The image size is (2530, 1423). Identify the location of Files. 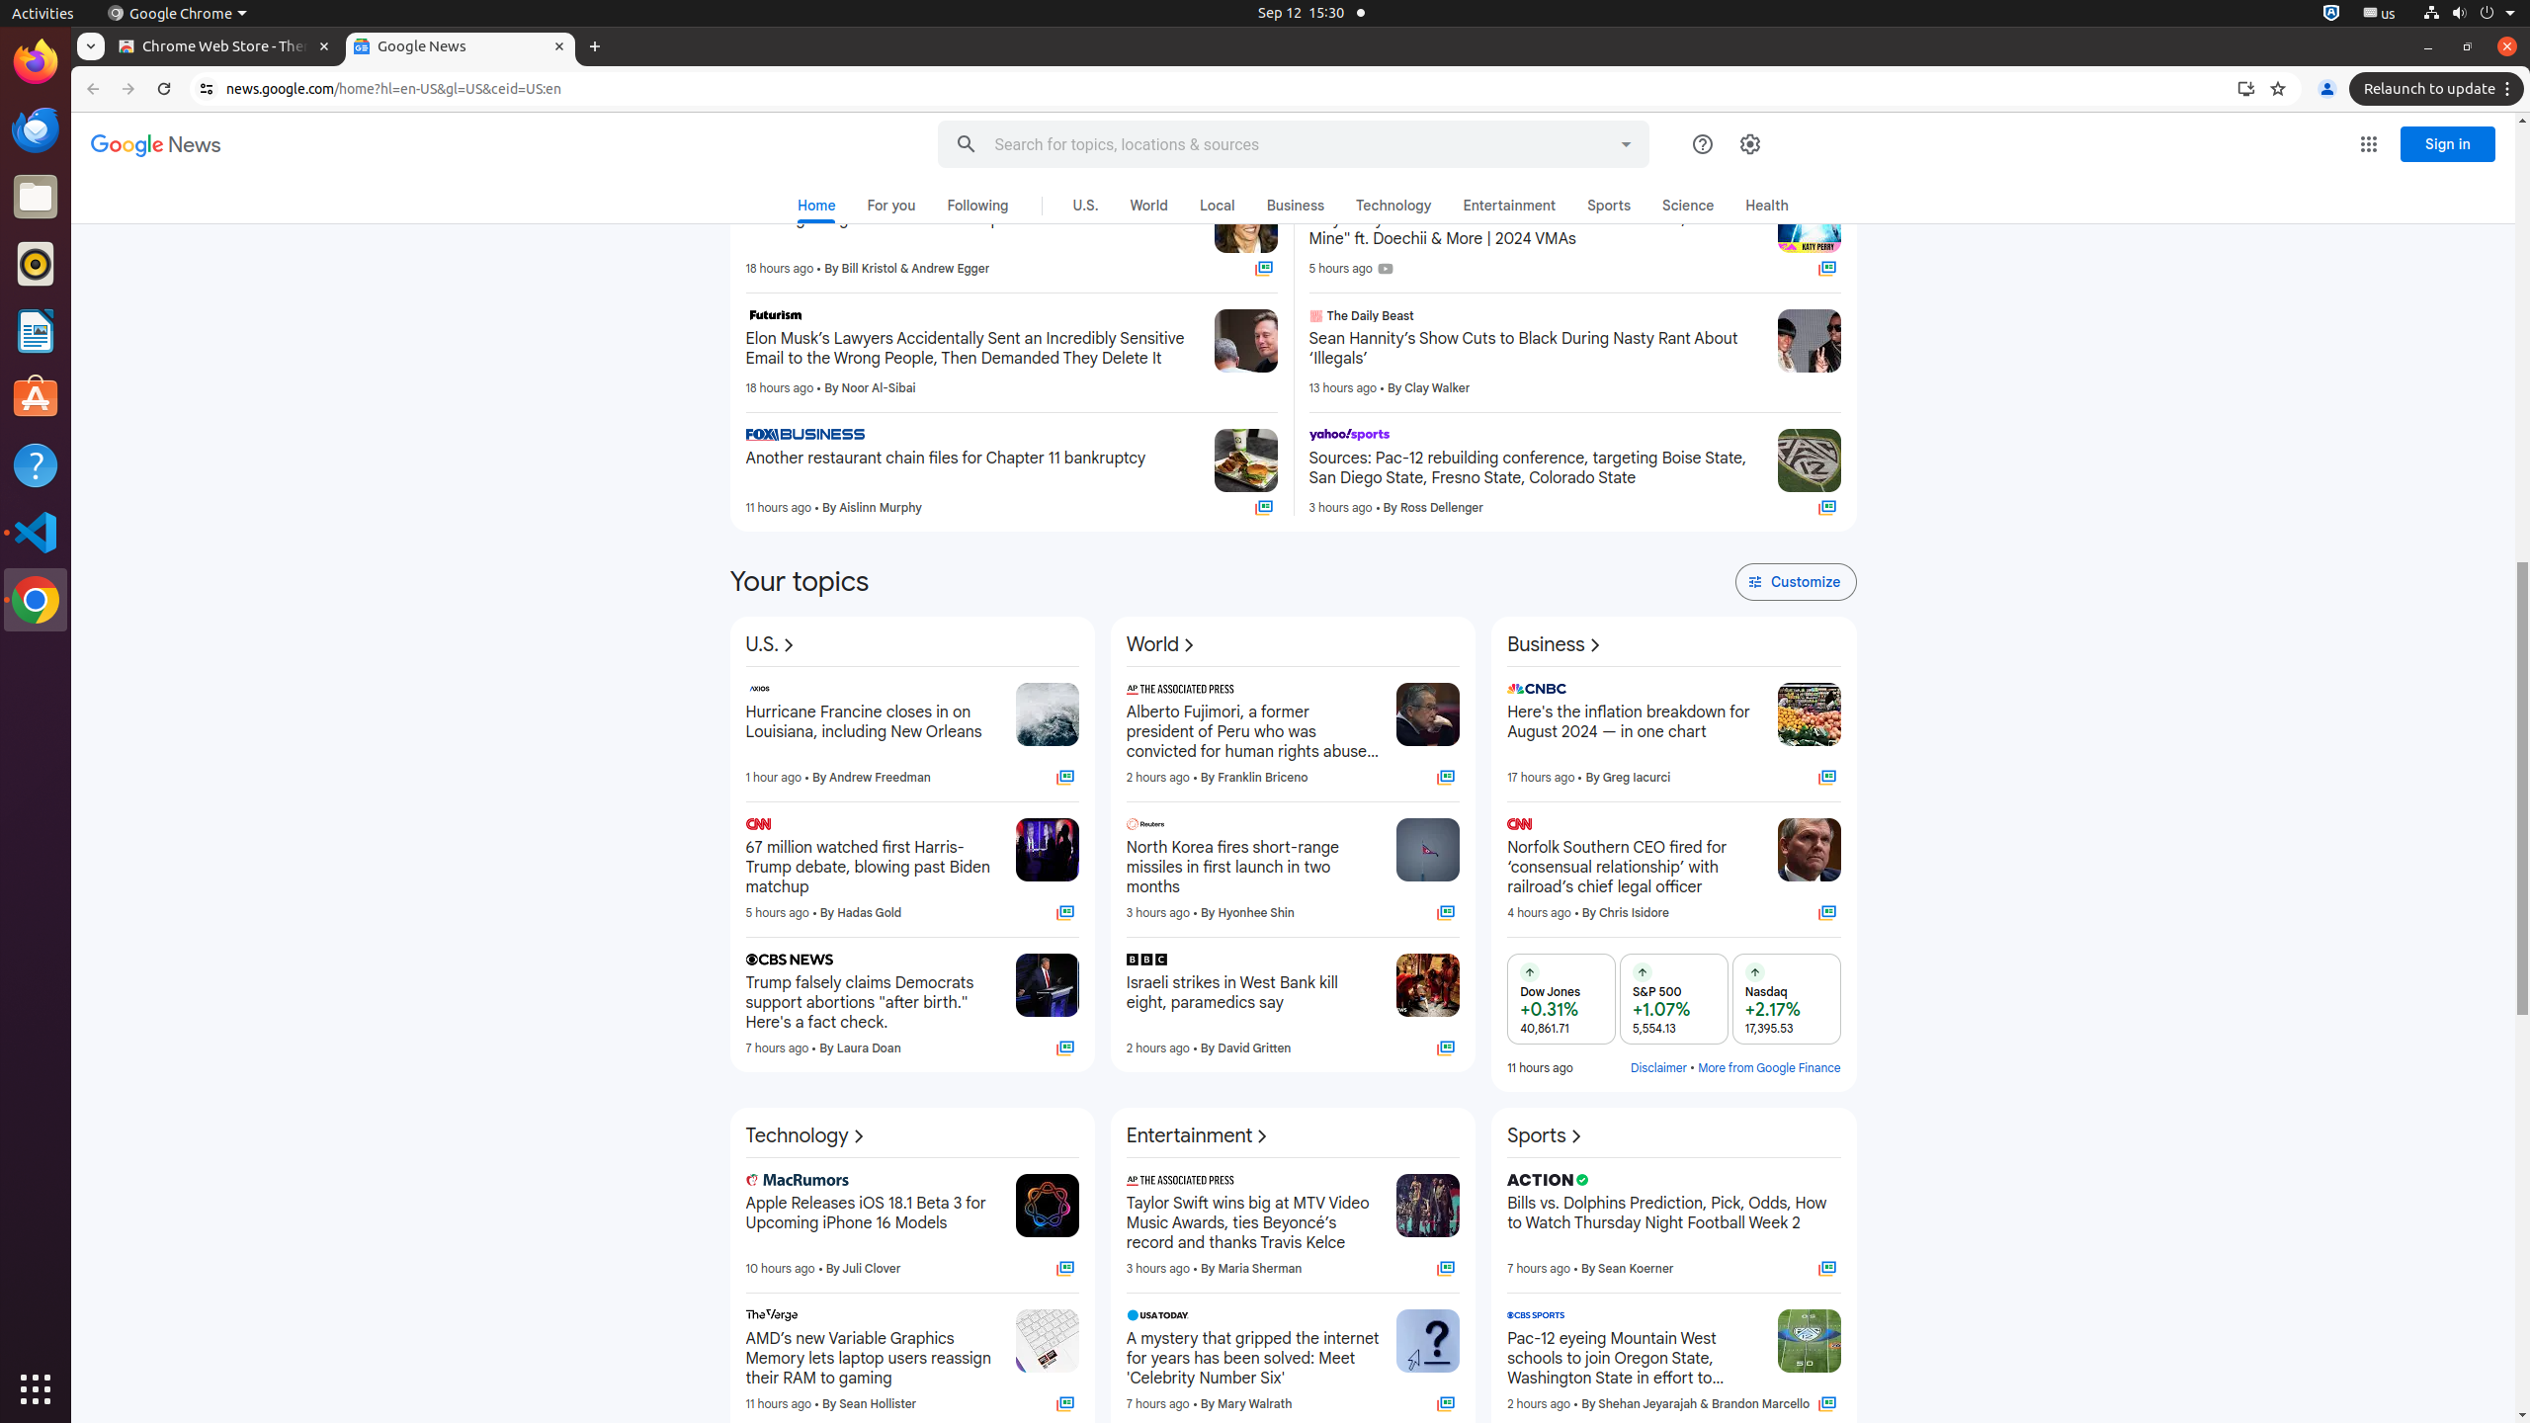
(36, 198).